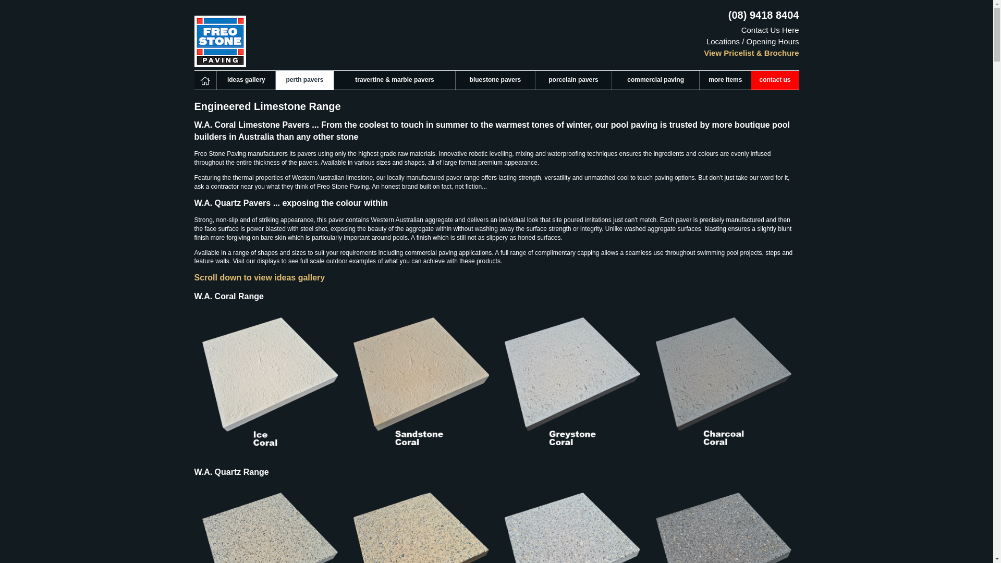 The height and width of the screenshot is (563, 1001). Describe the element at coordinates (304, 80) in the screenshot. I see `perth pavers` at that location.